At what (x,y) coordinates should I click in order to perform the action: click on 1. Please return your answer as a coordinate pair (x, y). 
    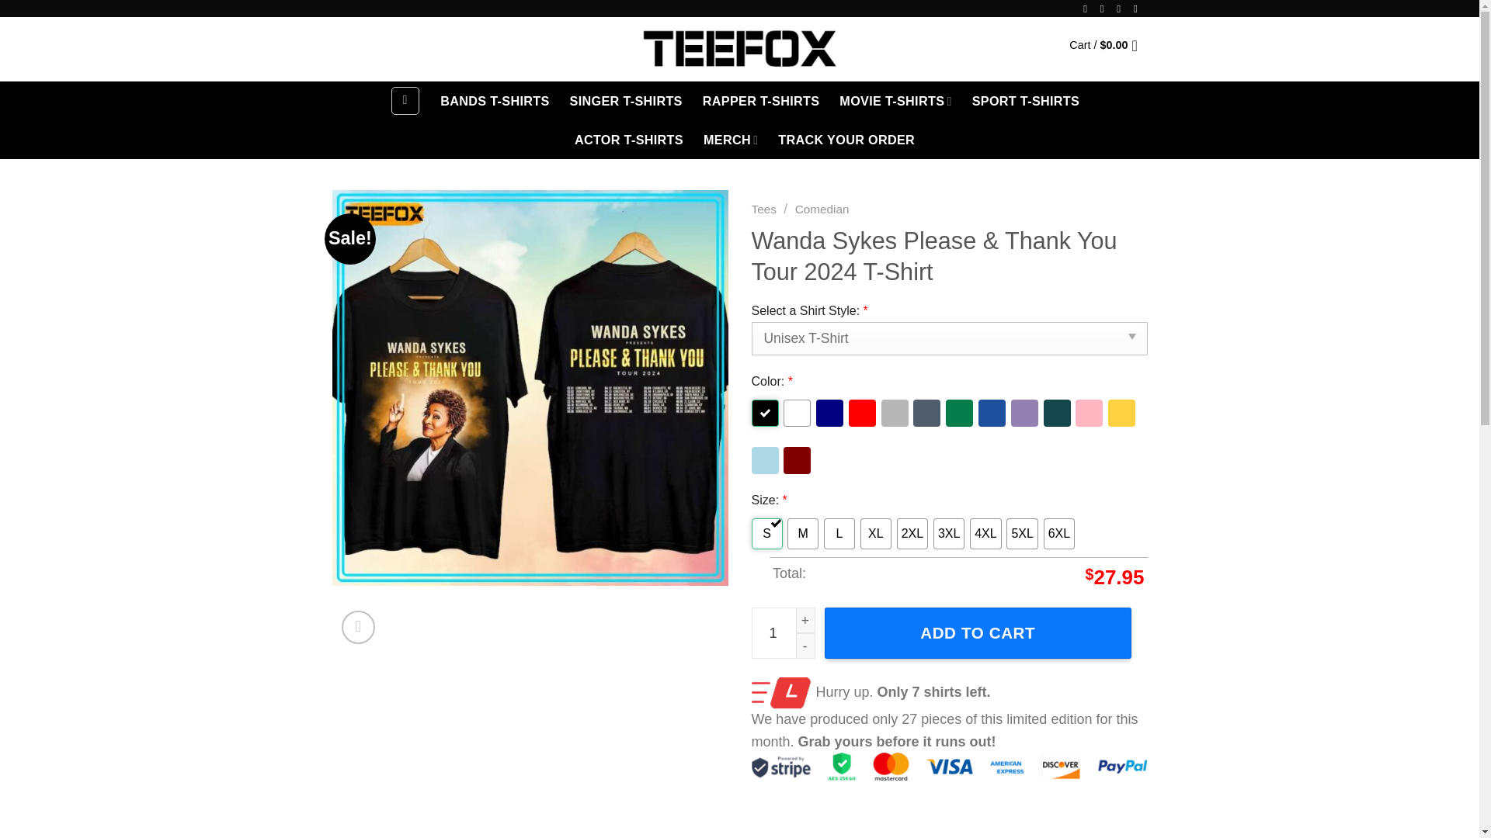
    Looking at the image, I should click on (783, 633).